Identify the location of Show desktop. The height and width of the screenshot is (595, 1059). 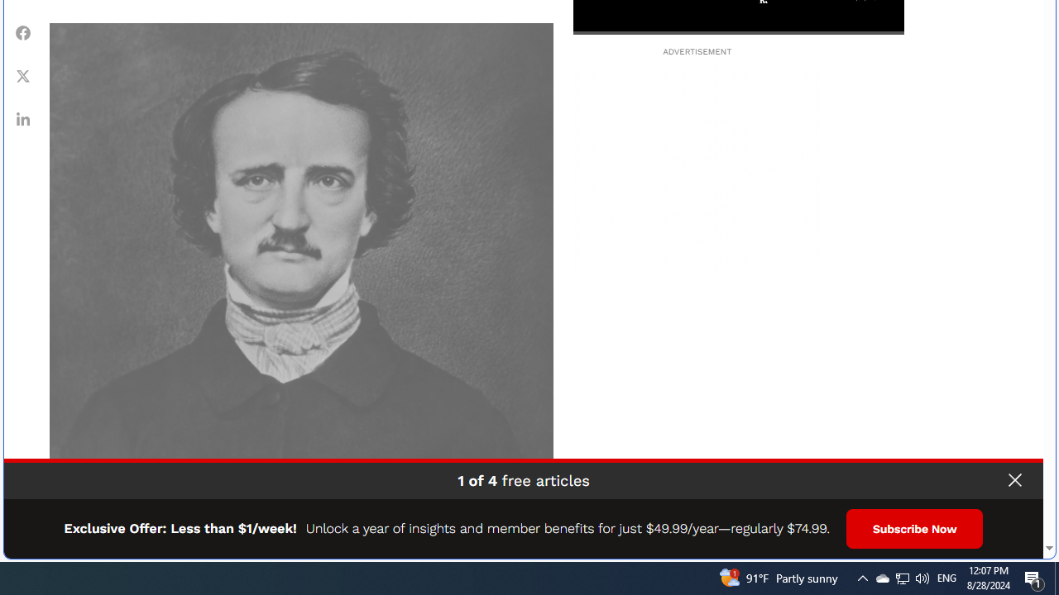
(862, 578).